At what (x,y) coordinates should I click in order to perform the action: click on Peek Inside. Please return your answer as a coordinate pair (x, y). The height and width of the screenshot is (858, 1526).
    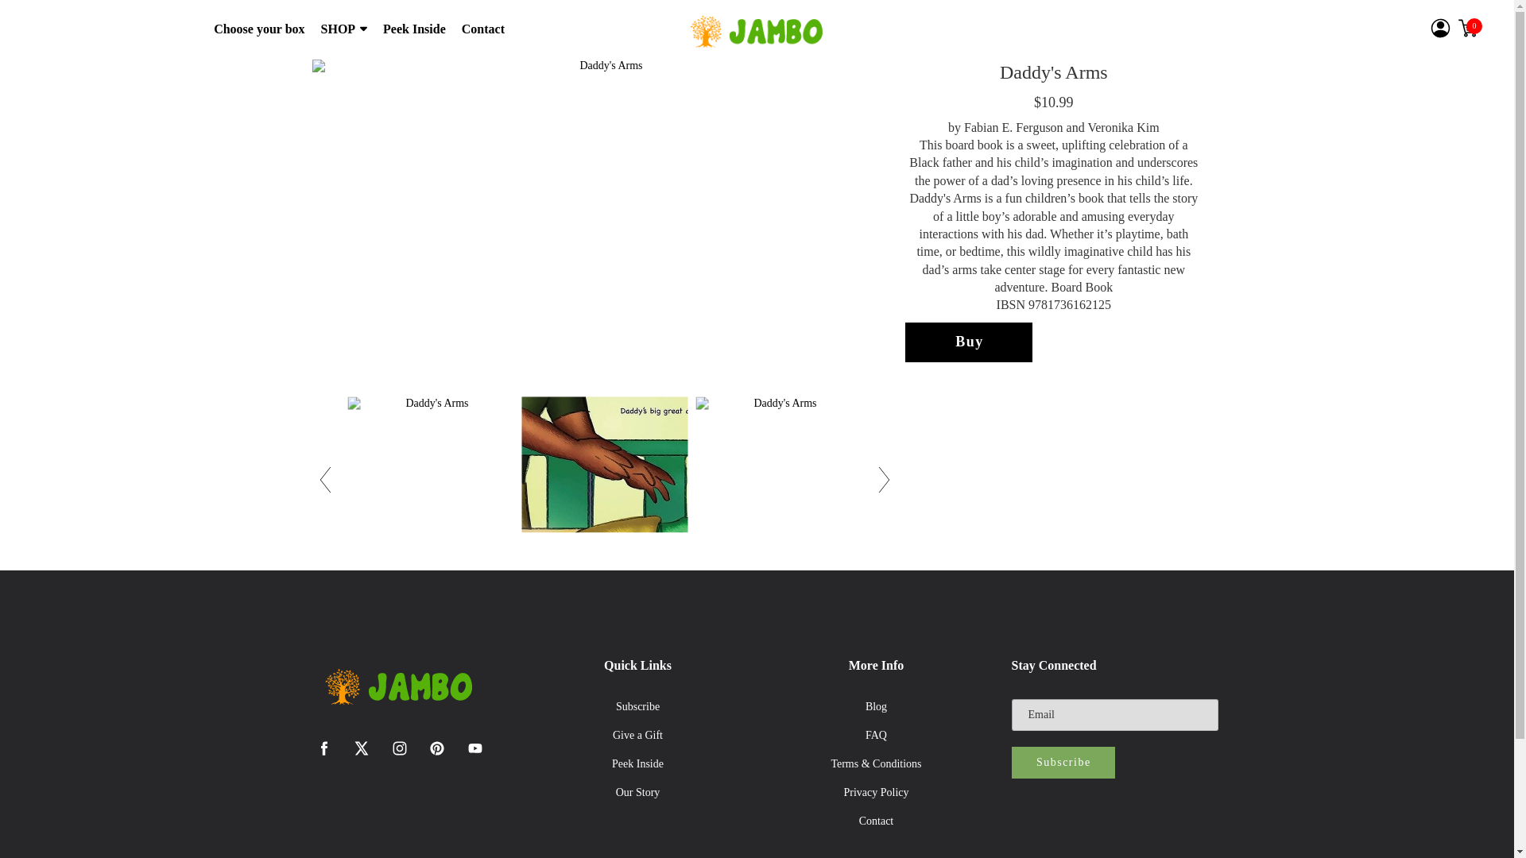
    Looking at the image, I should click on (413, 29).